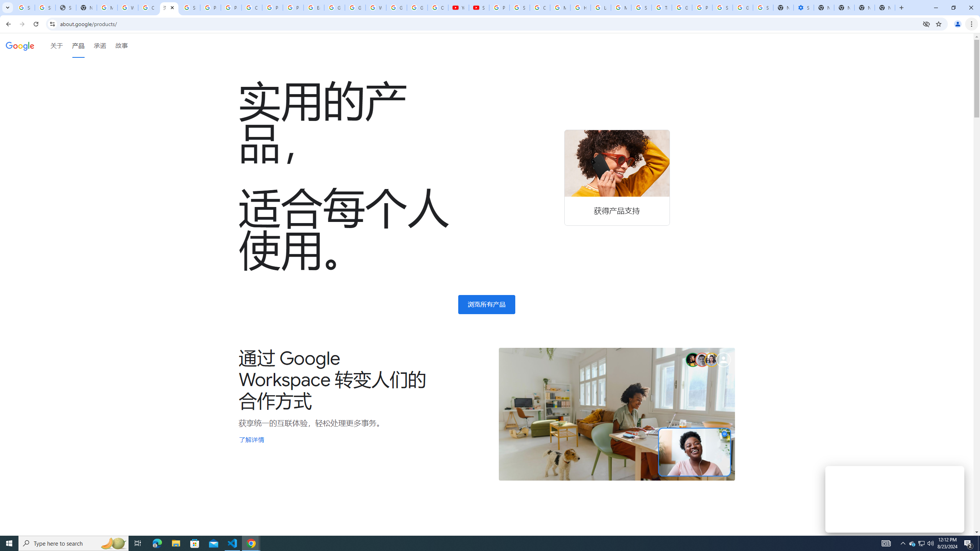 The image size is (980, 551). Describe the element at coordinates (722, 8) in the screenshot. I see `Sign in - Google Accounts` at that location.